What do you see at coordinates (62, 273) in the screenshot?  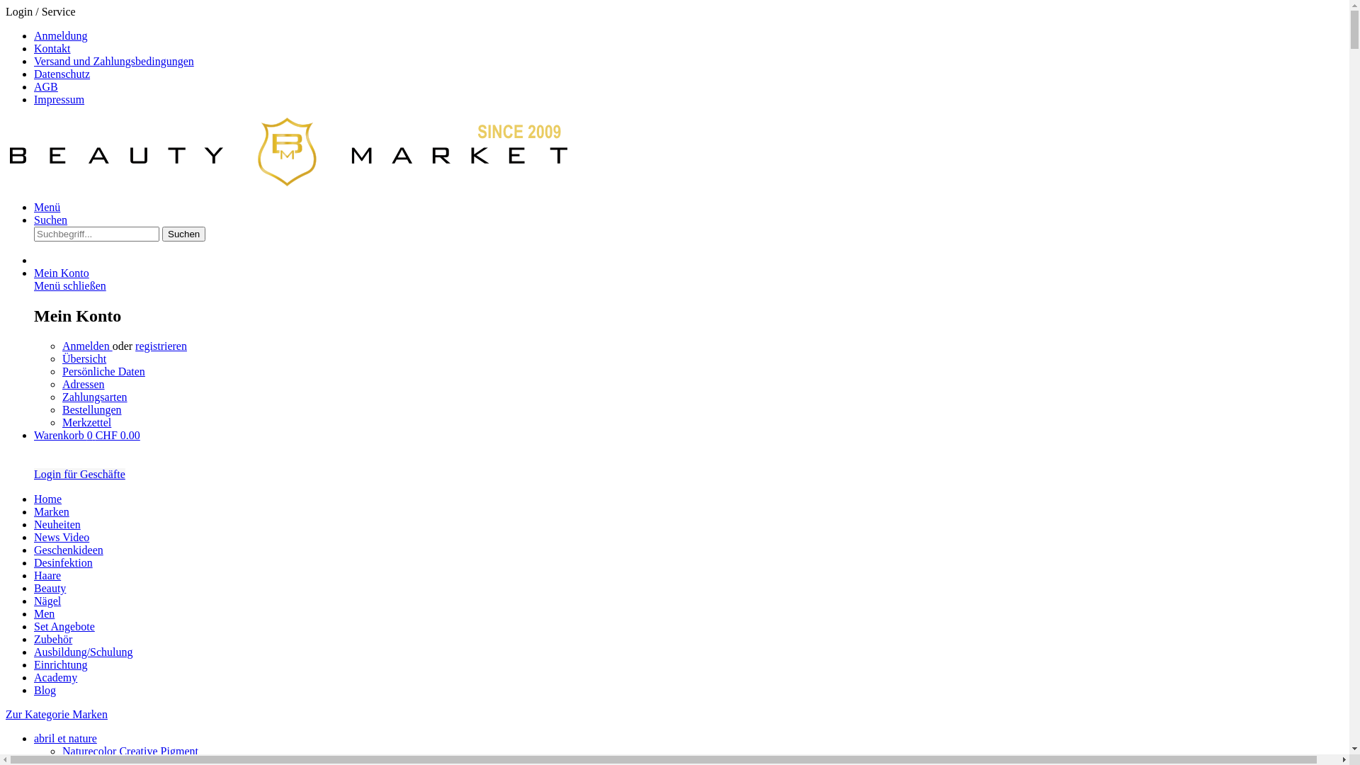 I see `Mein Konto` at bounding box center [62, 273].